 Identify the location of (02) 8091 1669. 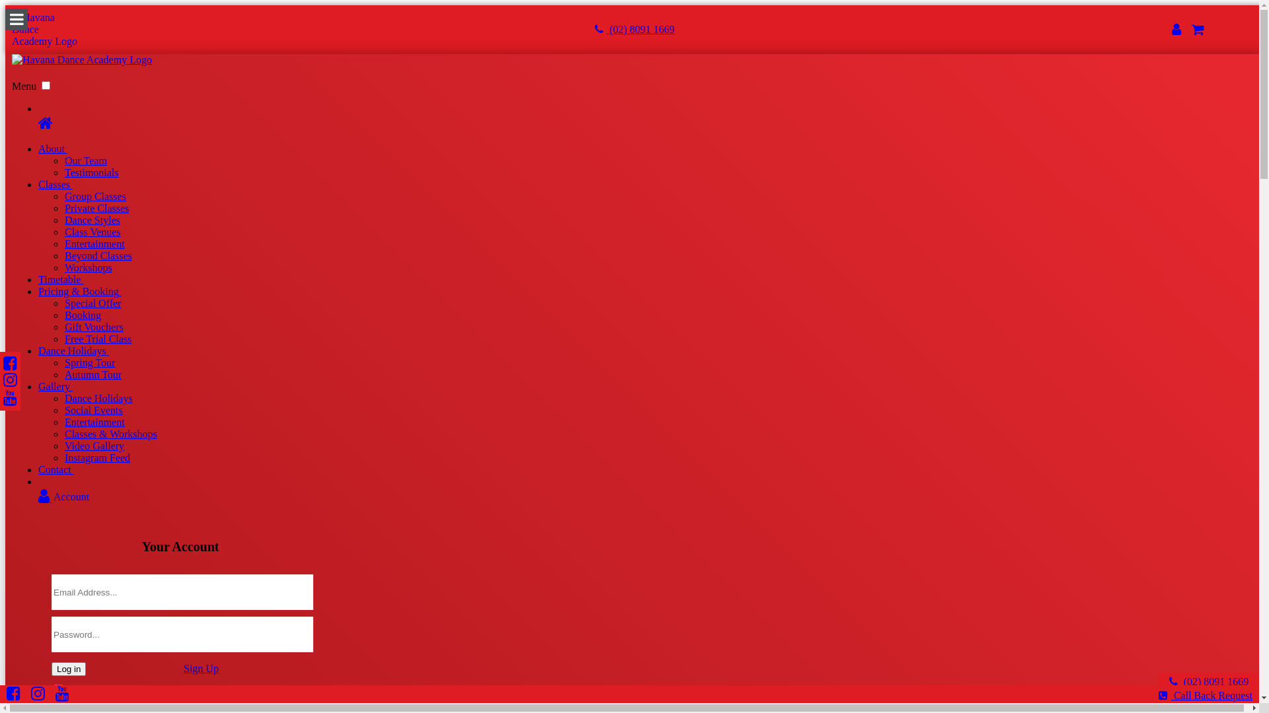
(634, 29).